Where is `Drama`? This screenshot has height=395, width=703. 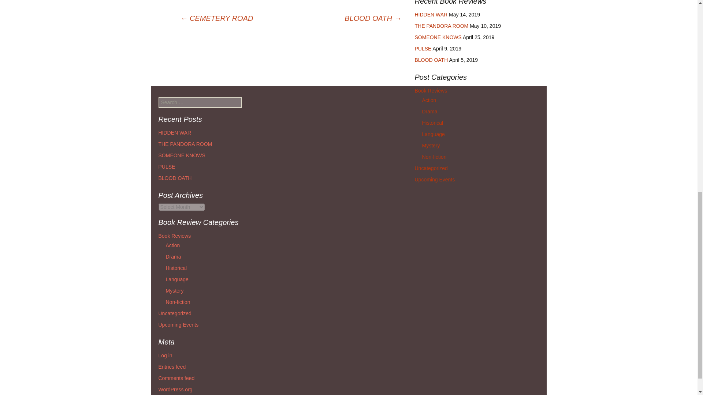 Drama is located at coordinates (429, 112).